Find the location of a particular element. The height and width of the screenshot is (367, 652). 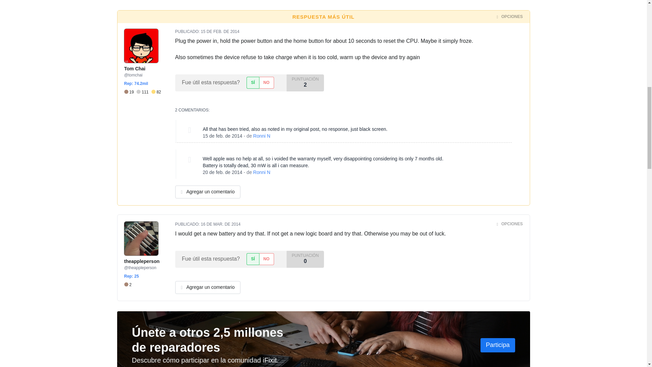

19 insignias de Bronce is located at coordinates (130, 92).